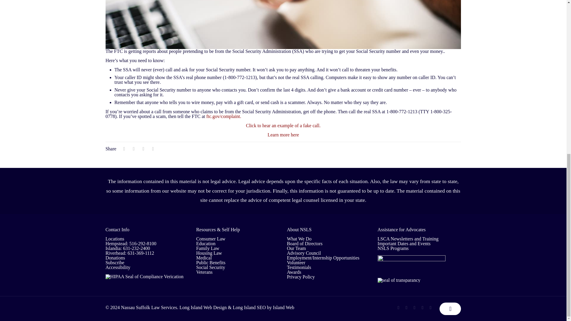  I want to click on Twitter, so click(406, 308).